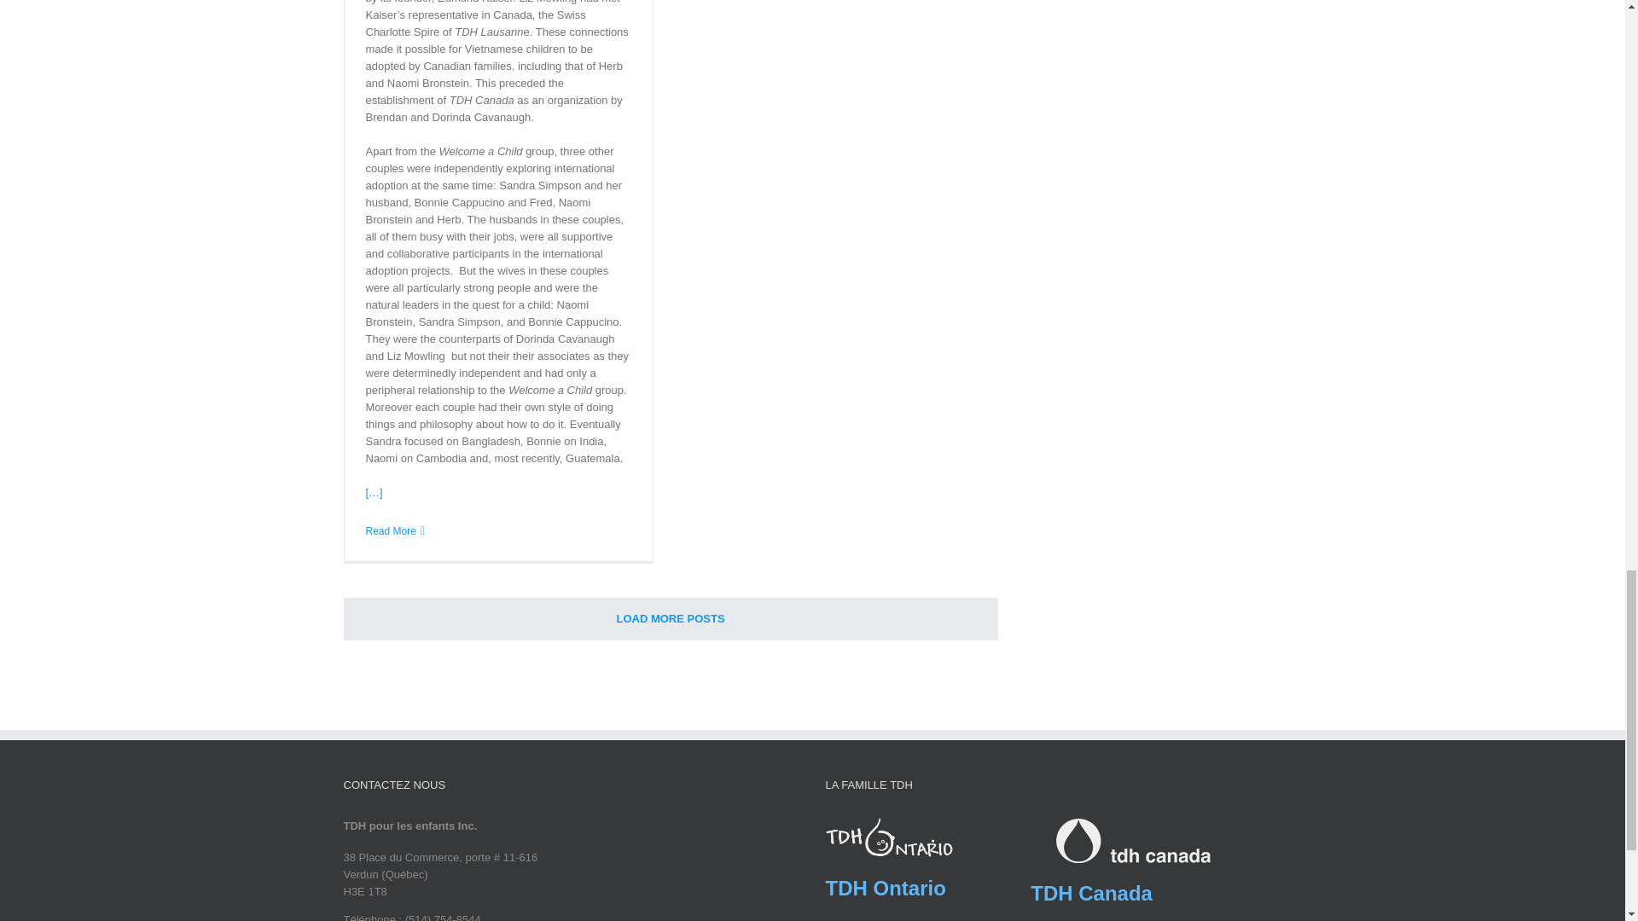  Describe the element at coordinates (391, 530) in the screenshot. I see `Read More` at that location.